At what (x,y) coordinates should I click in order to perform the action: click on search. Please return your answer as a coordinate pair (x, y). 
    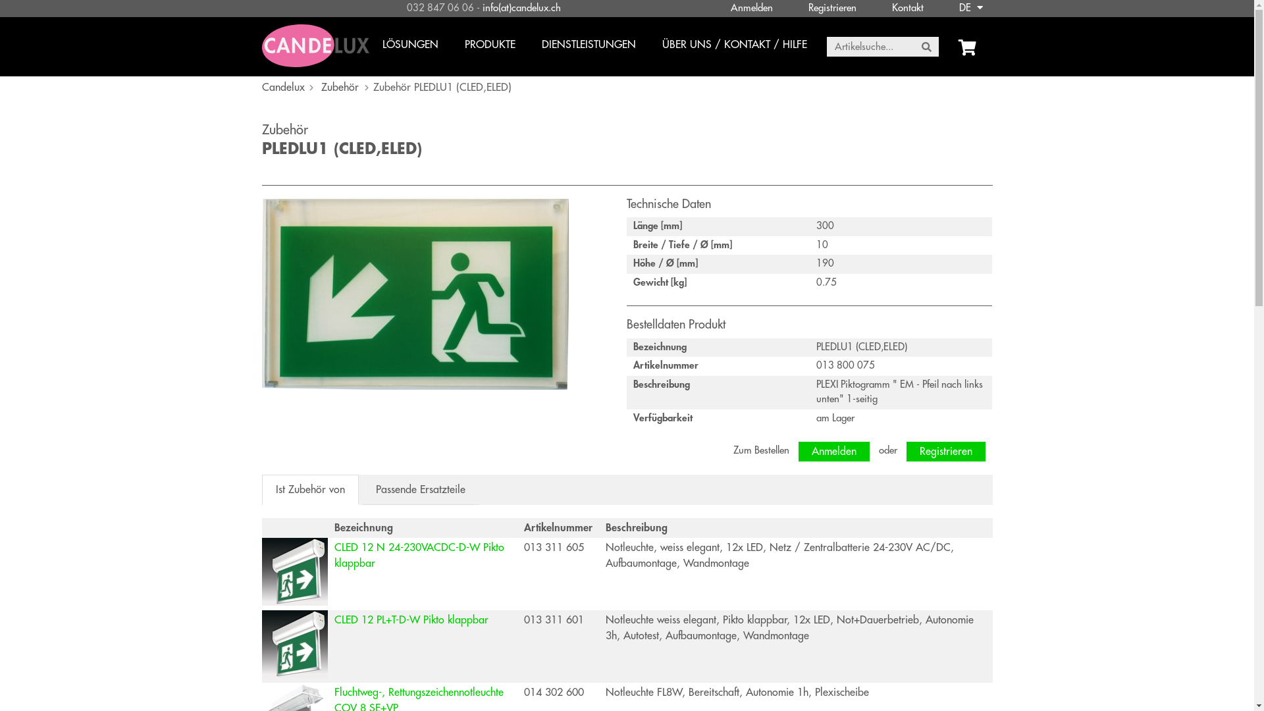
    Looking at the image, I should click on (927, 47).